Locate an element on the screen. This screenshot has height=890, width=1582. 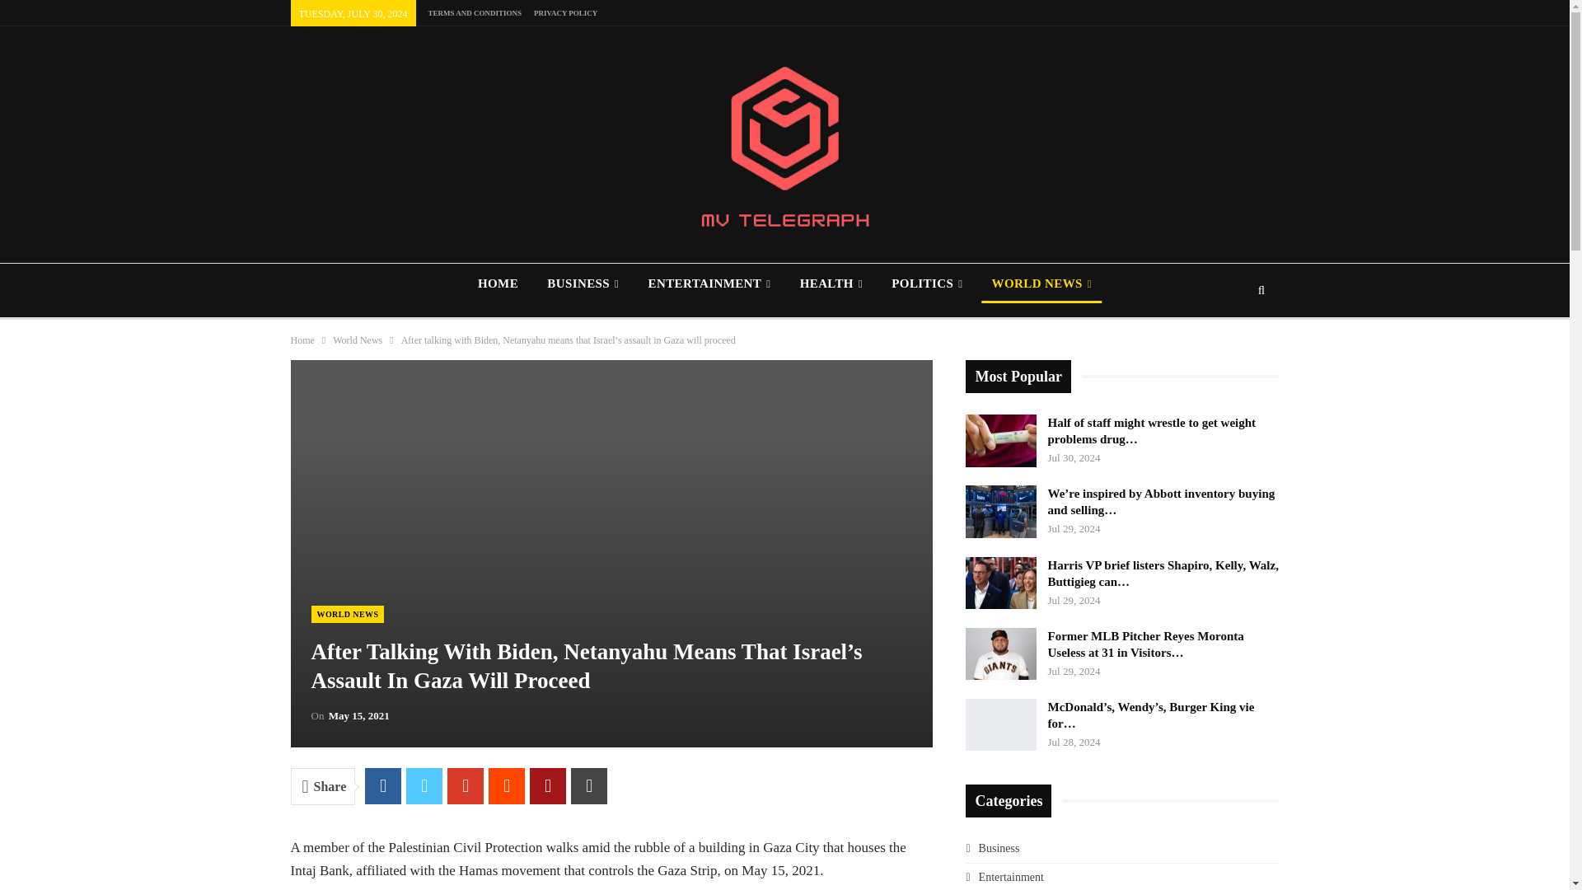
HOME is located at coordinates (498, 283).